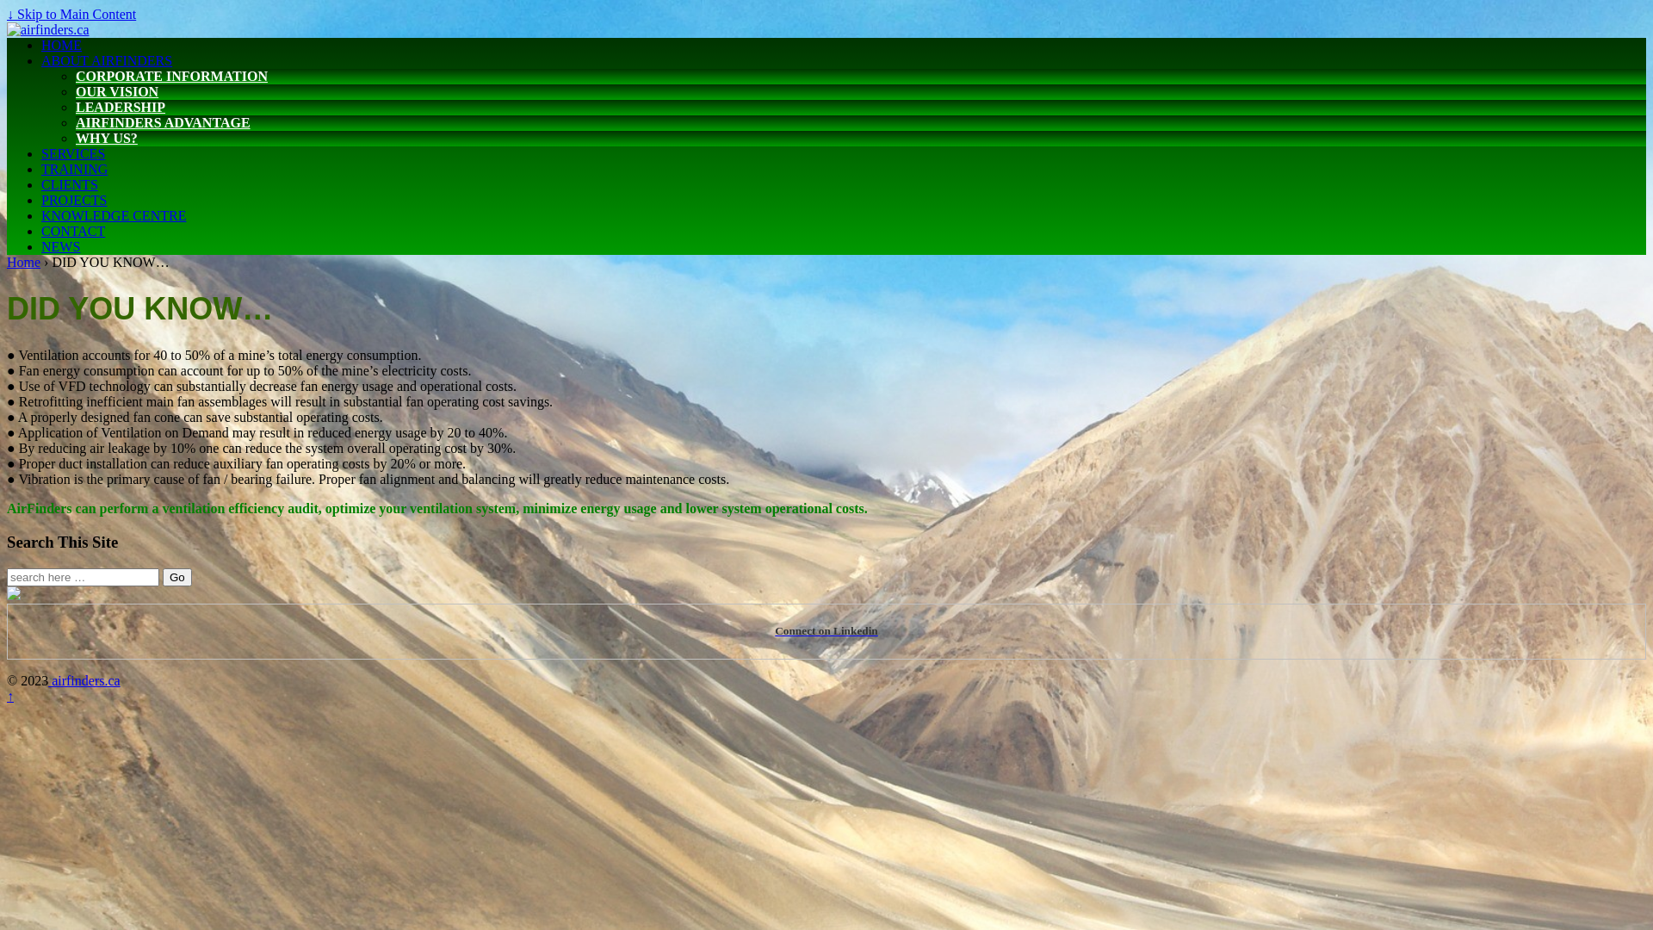  Describe the element at coordinates (74, 169) in the screenshot. I see `TRAINING` at that location.